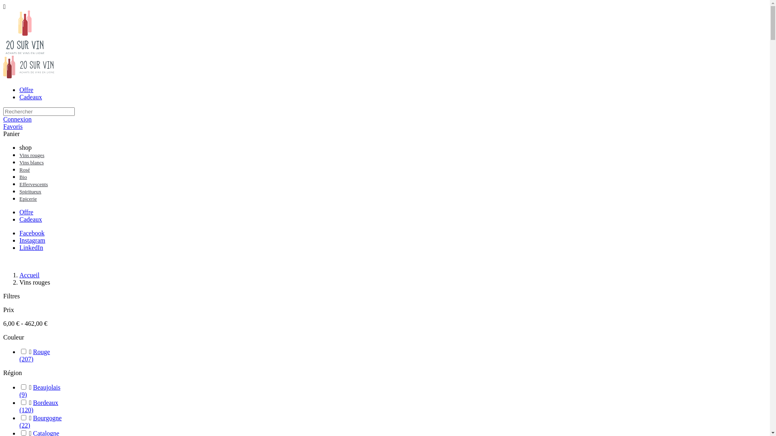 This screenshot has height=436, width=776. What do you see at coordinates (26, 212) in the screenshot?
I see `Offre` at bounding box center [26, 212].